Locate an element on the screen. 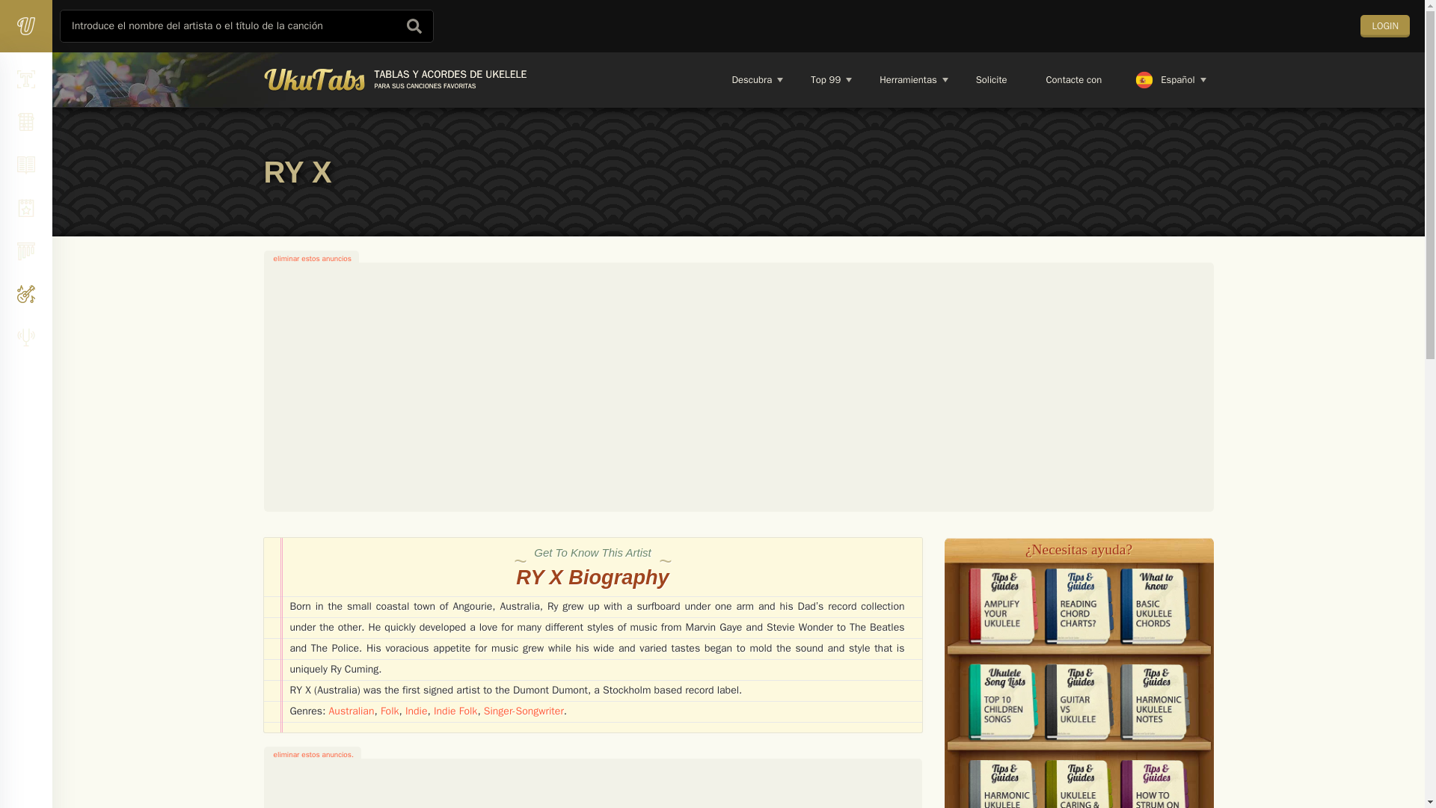  herramientas de ukelele is located at coordinates (907, 79).